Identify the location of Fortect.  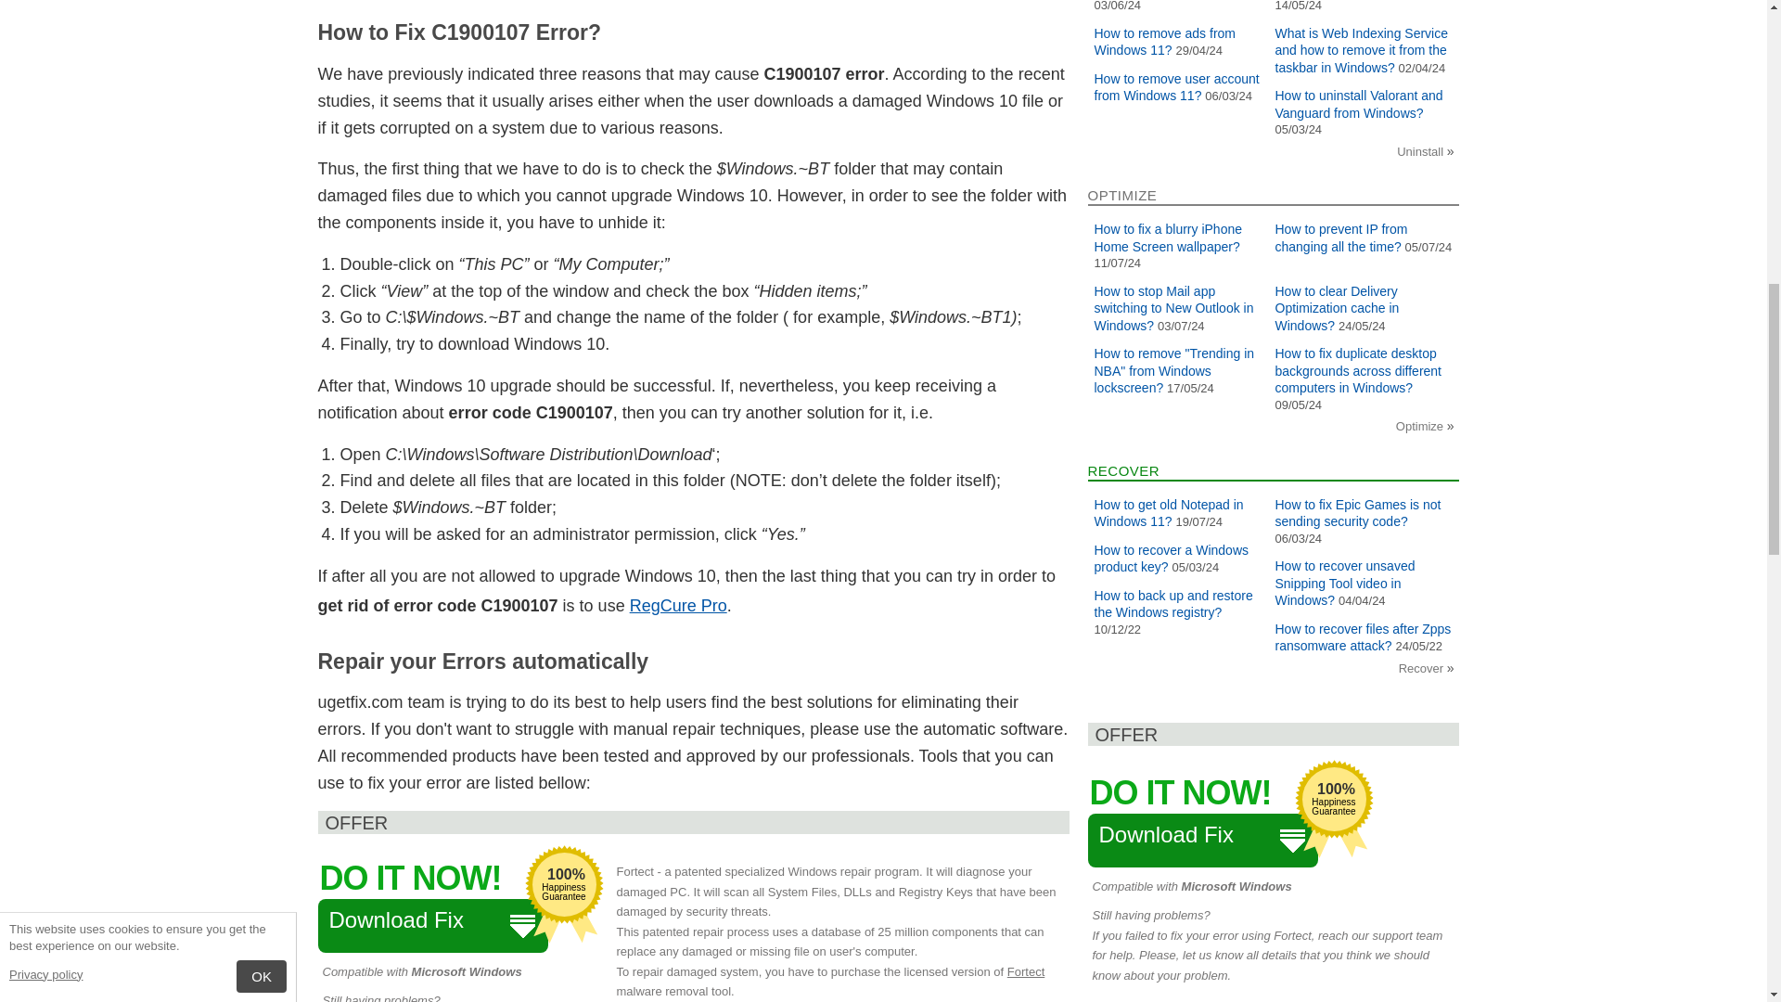
(1026, 972).